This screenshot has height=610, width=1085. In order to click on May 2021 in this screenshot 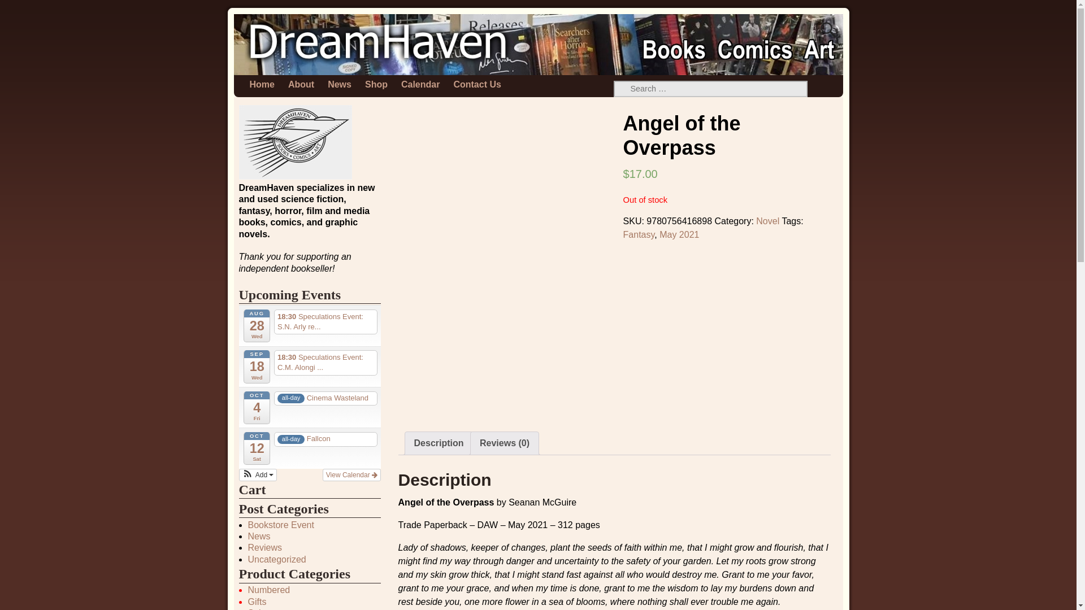, I will do `click(679, 235)`.